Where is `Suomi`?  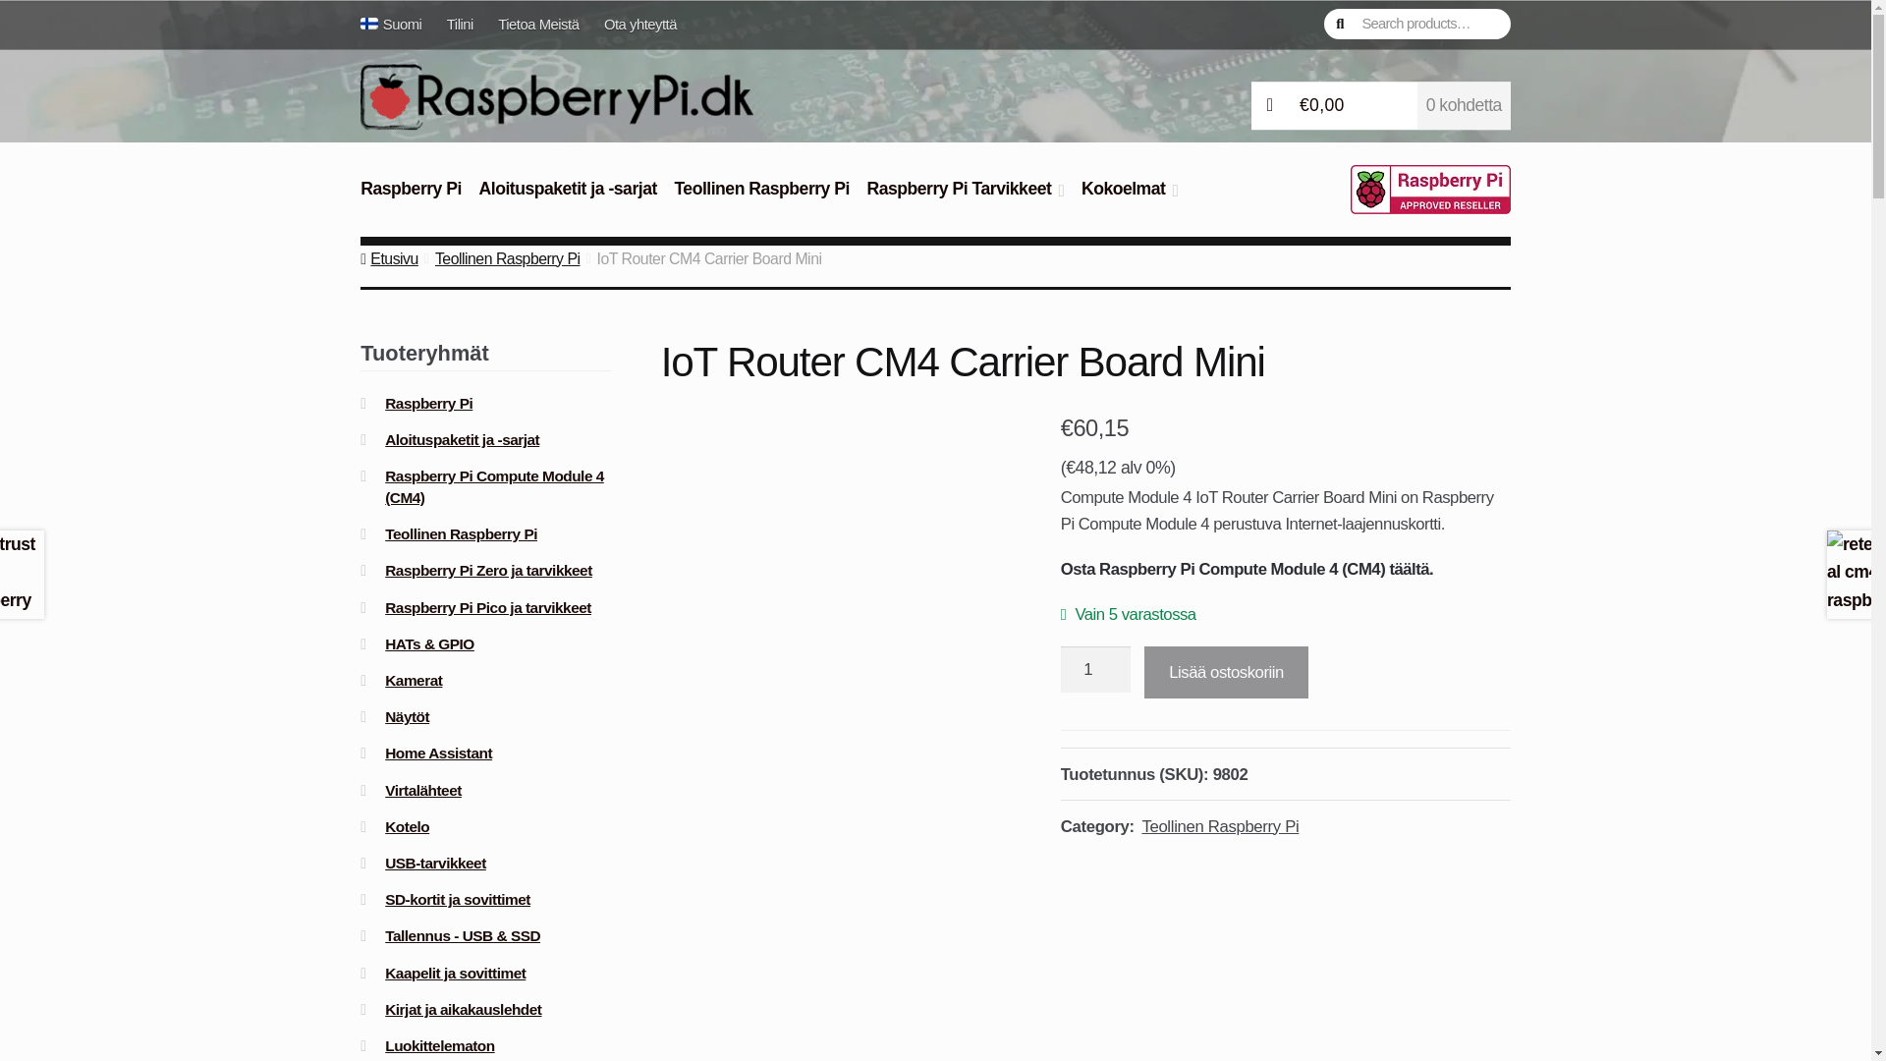 Suomi is located at coordinates (397, 24).